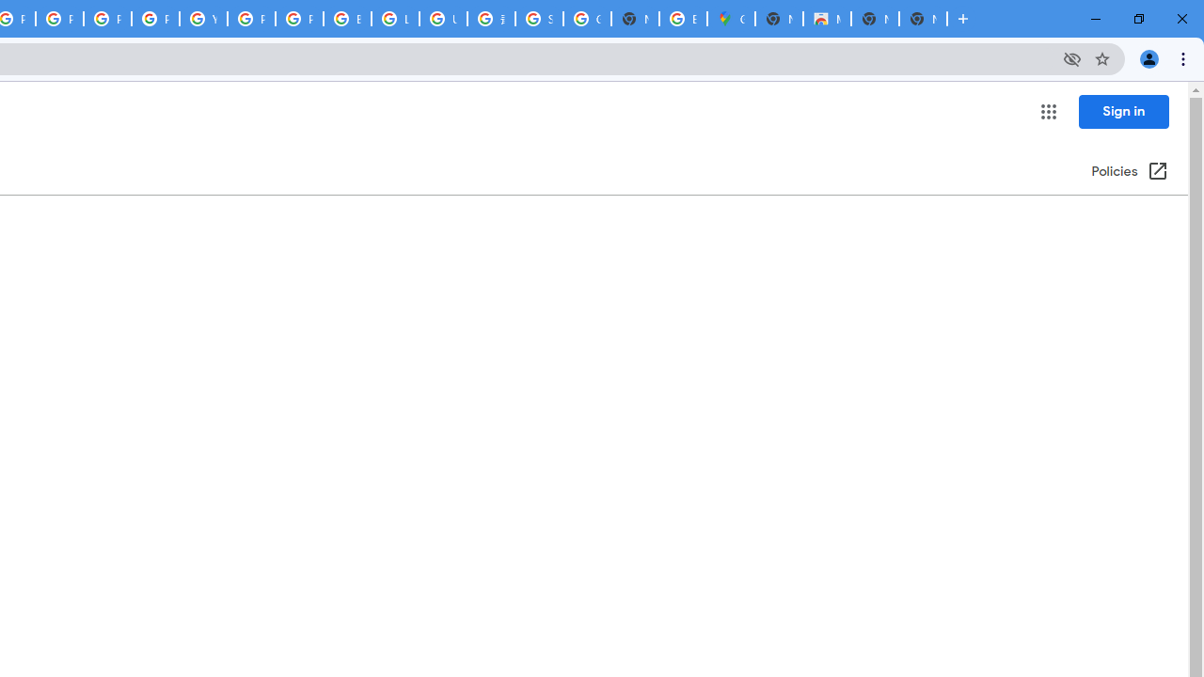 This screenshot has height=677, width=1204. Describe the element at coordinates (1129, 172) in the screenshot. I see `Policies (Open in a new window)` at that location.